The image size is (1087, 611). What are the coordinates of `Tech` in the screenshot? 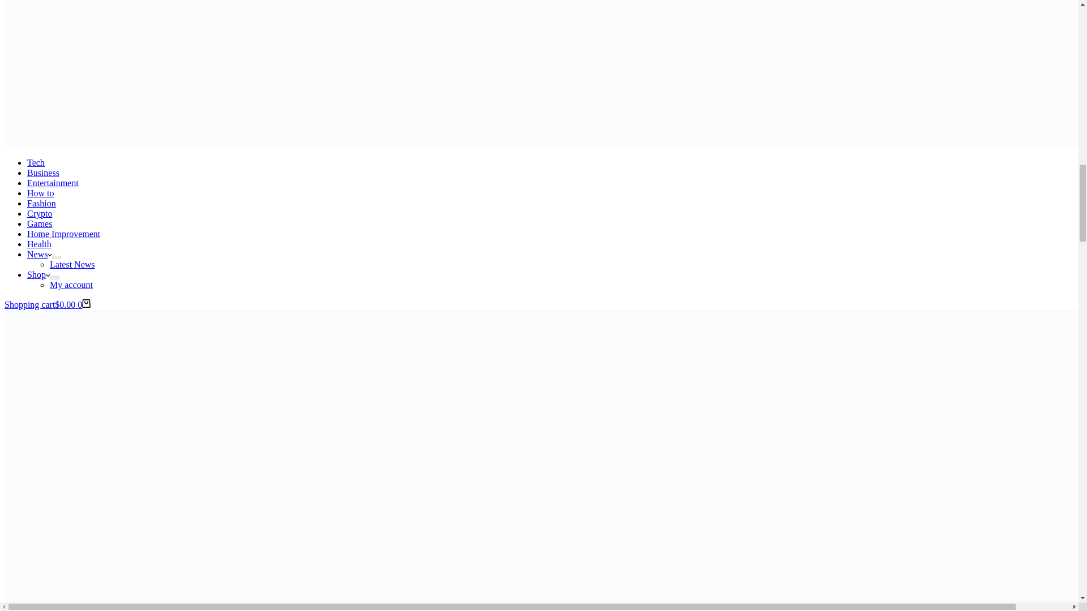 It's located at (36, 162).